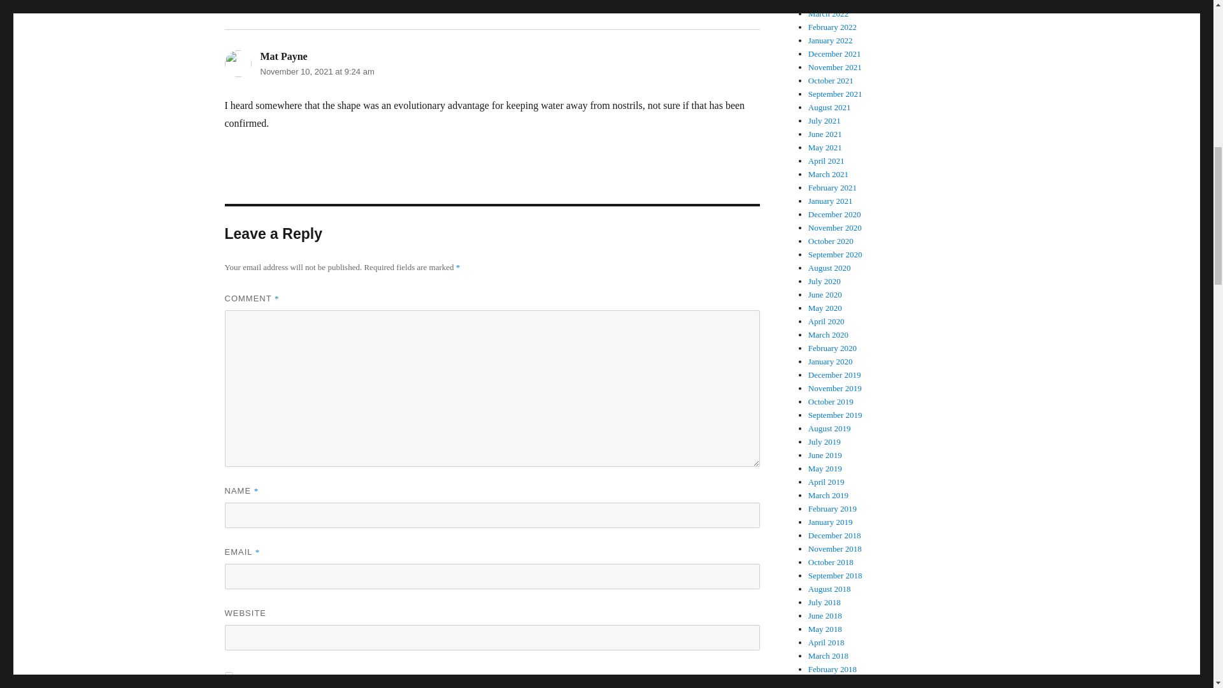  I want to click on February 2022, so click(833, 27).